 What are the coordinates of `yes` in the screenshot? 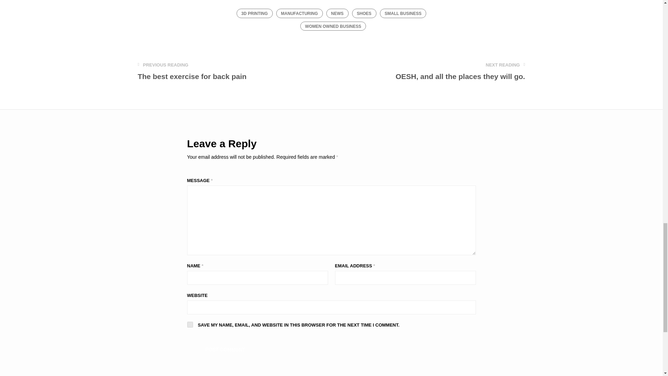 It's located at (460, 71).